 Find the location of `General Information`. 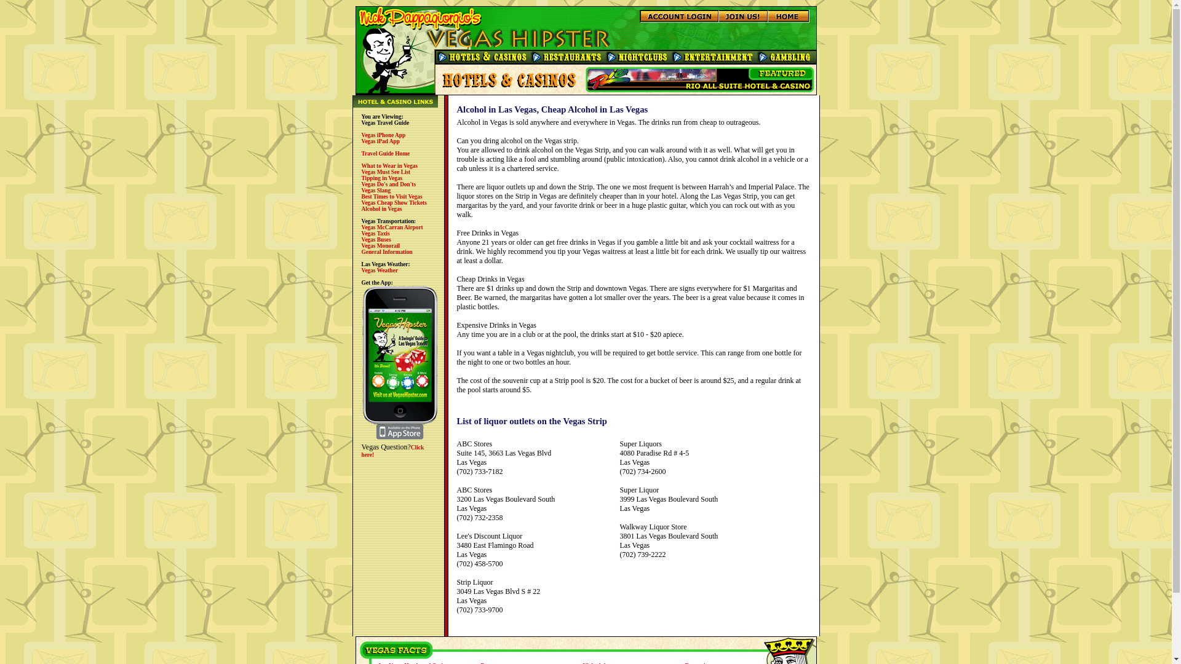

General Information is located at coordinates (386, 252).